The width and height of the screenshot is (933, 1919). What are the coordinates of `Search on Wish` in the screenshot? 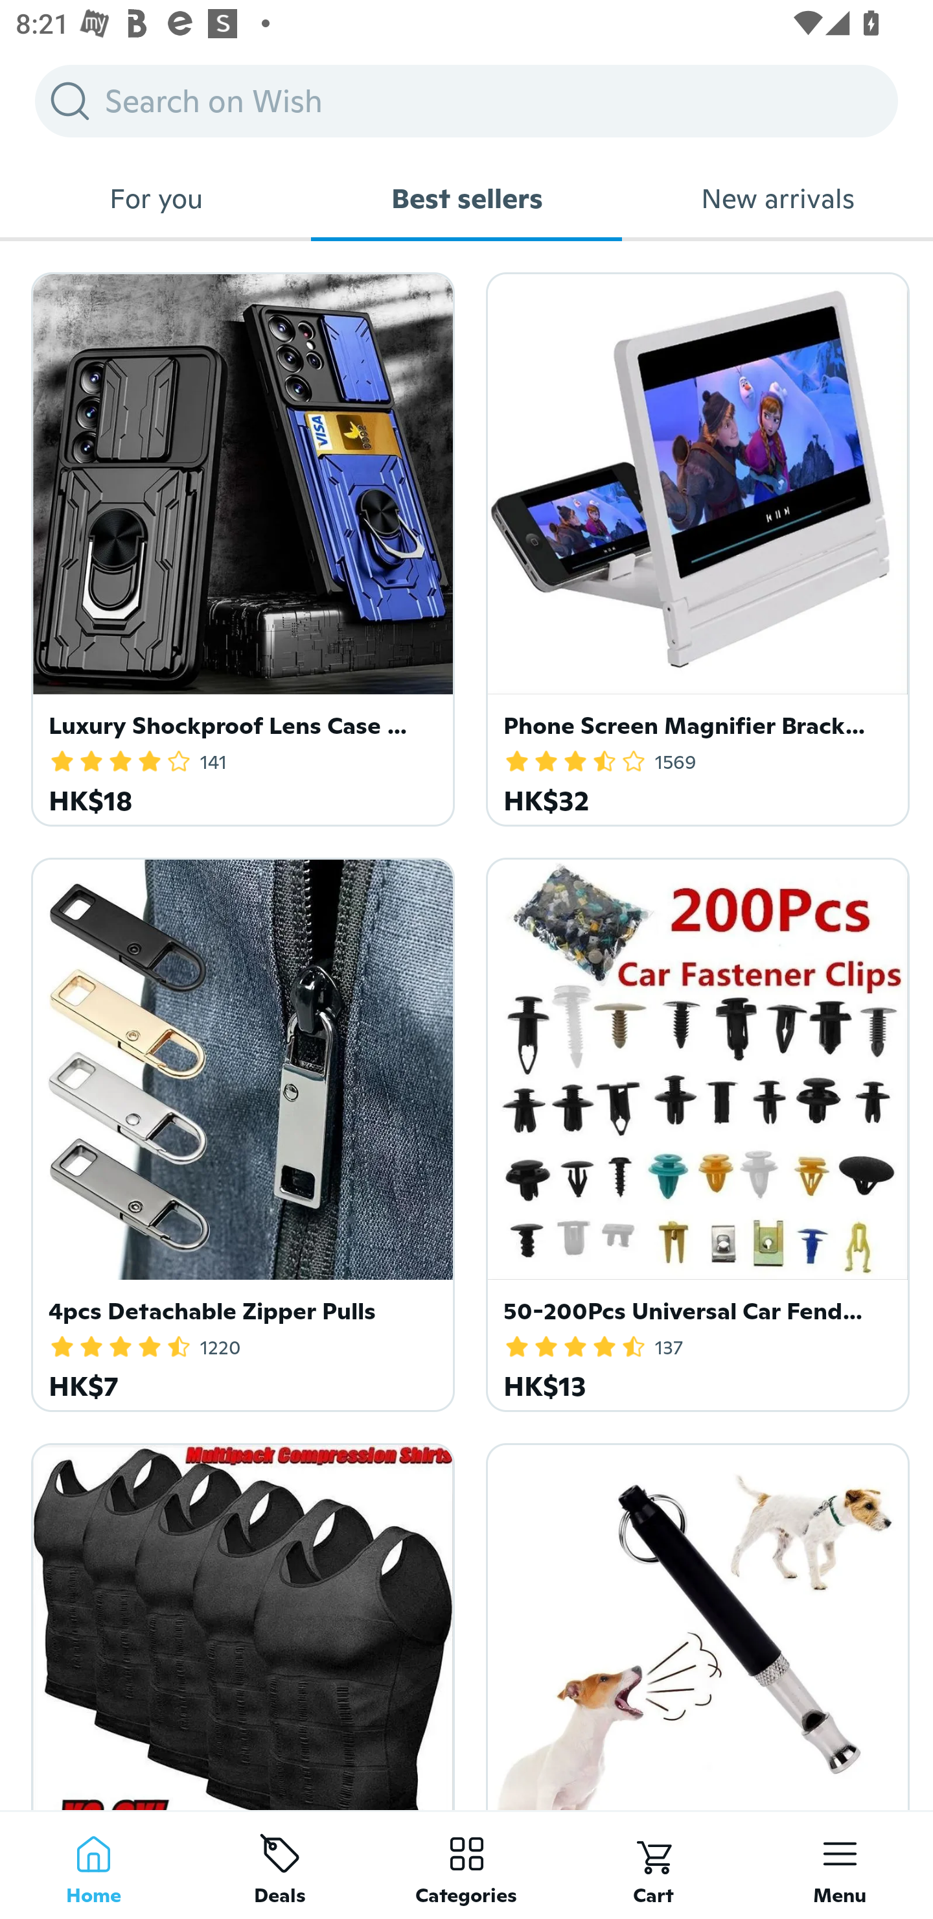 It's located at (466, 100).